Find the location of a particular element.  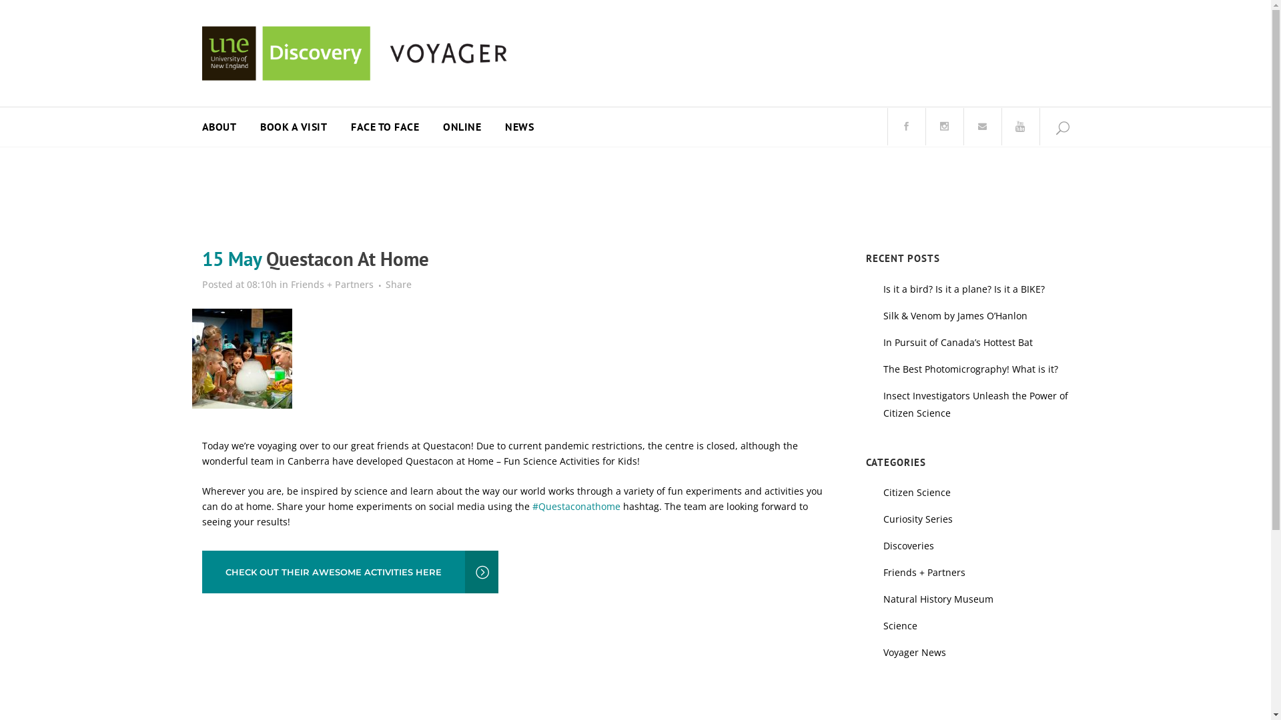

Voyager News is located at coordinates (915, 652).